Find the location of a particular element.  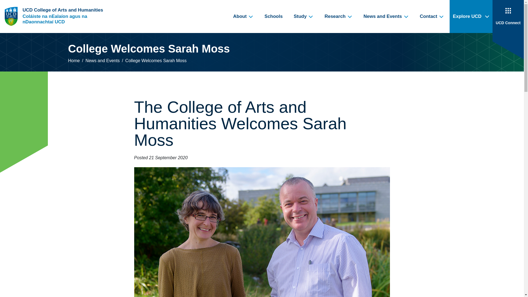

Go to 'Home' page is located at coordinates (59, 16).